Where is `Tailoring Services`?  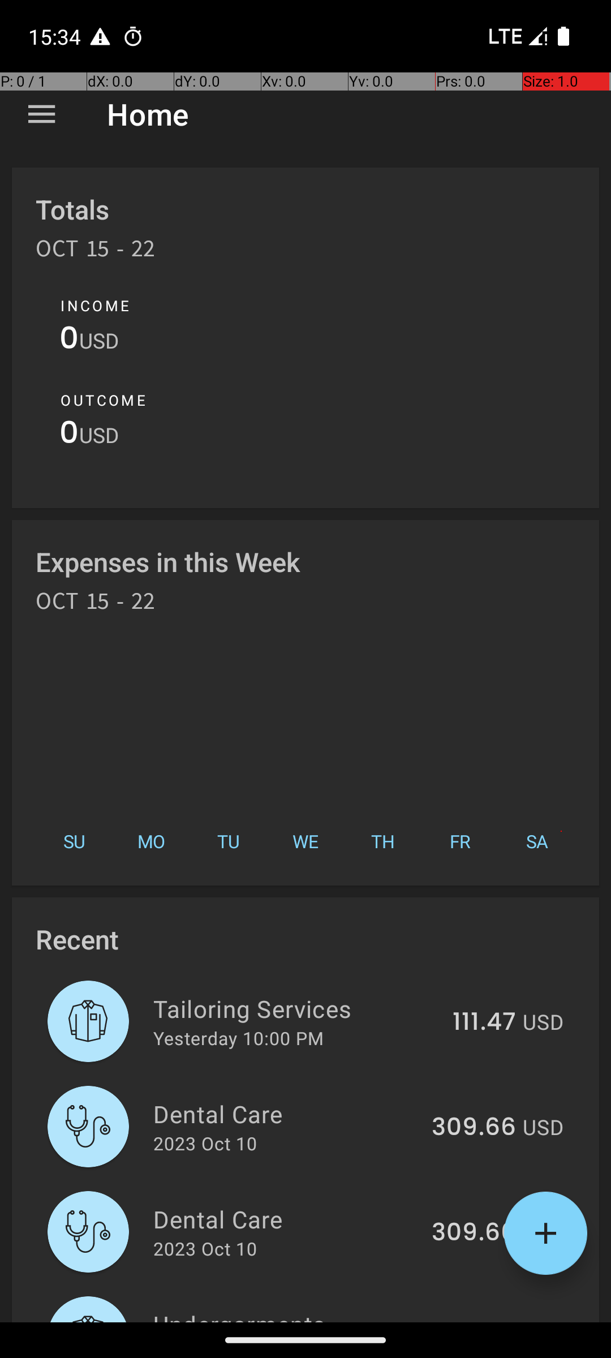
Tailoring Services is located at coordinates (296, 1008).